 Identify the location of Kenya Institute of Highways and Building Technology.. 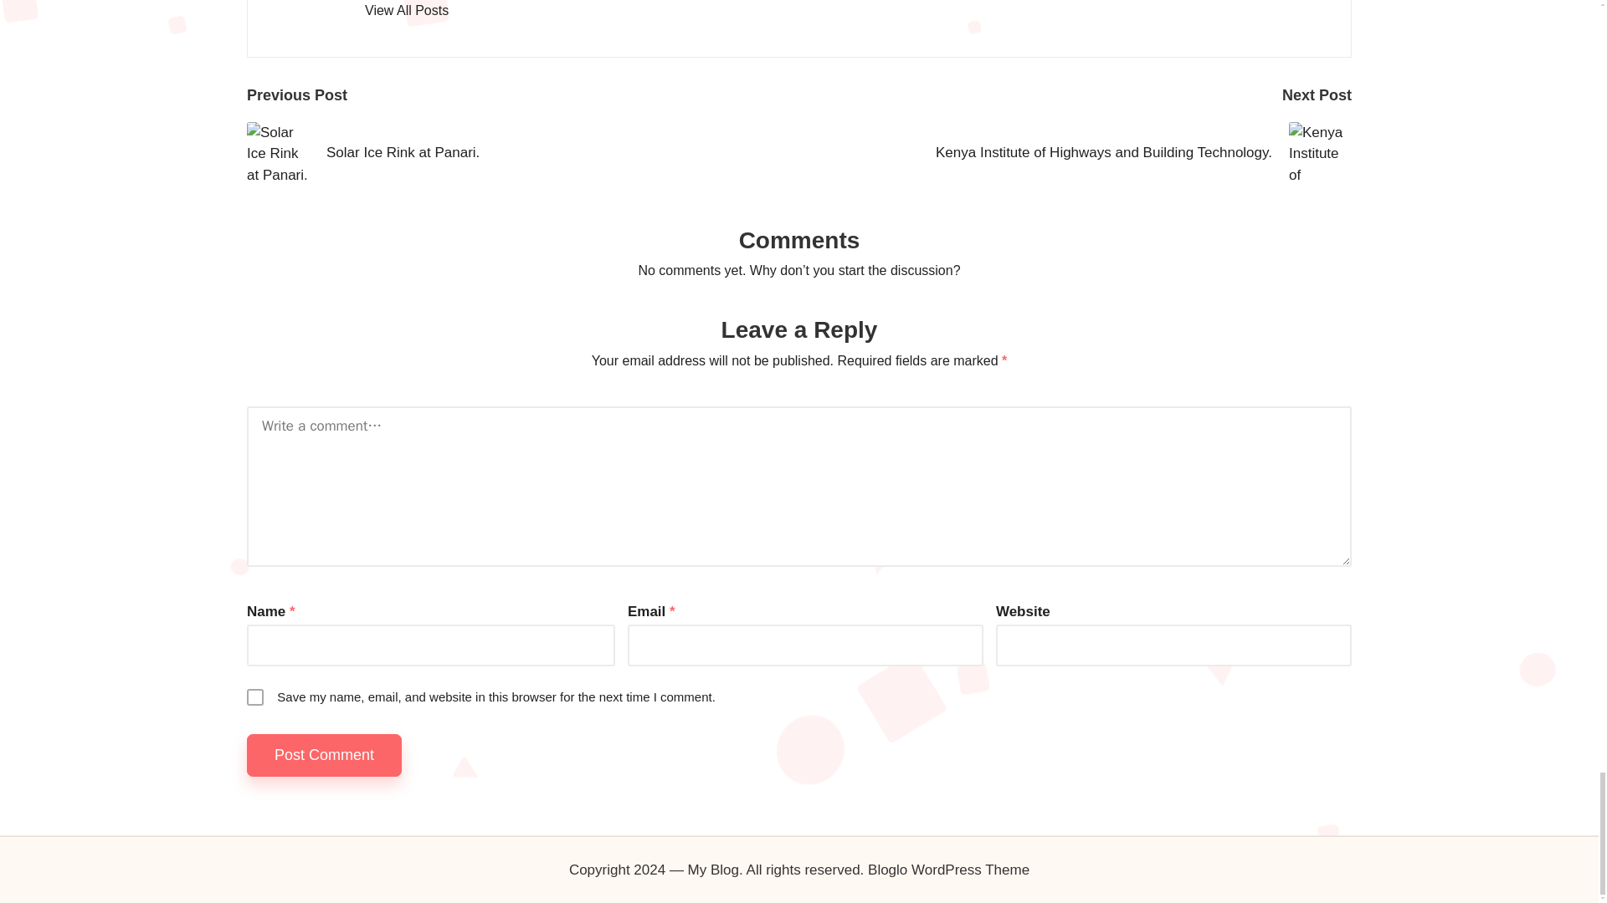
(1075, 153).